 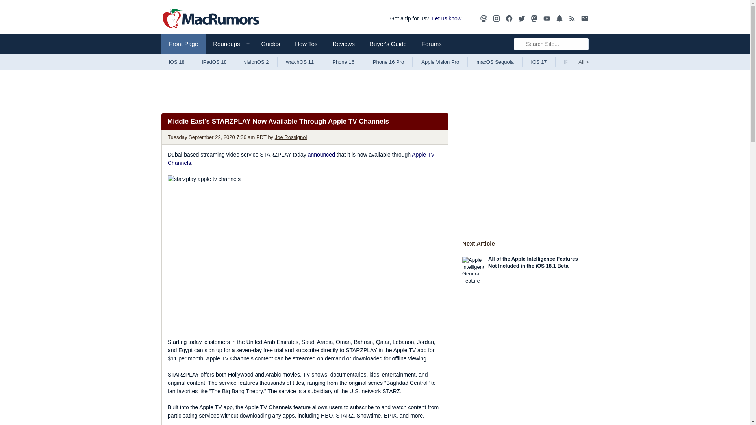 What do you see at coordinates (211, 19) in the screenshot?
I see `Apple, Mac, iPhone, iPad News and Rumors` at bounding box center [211, 19].